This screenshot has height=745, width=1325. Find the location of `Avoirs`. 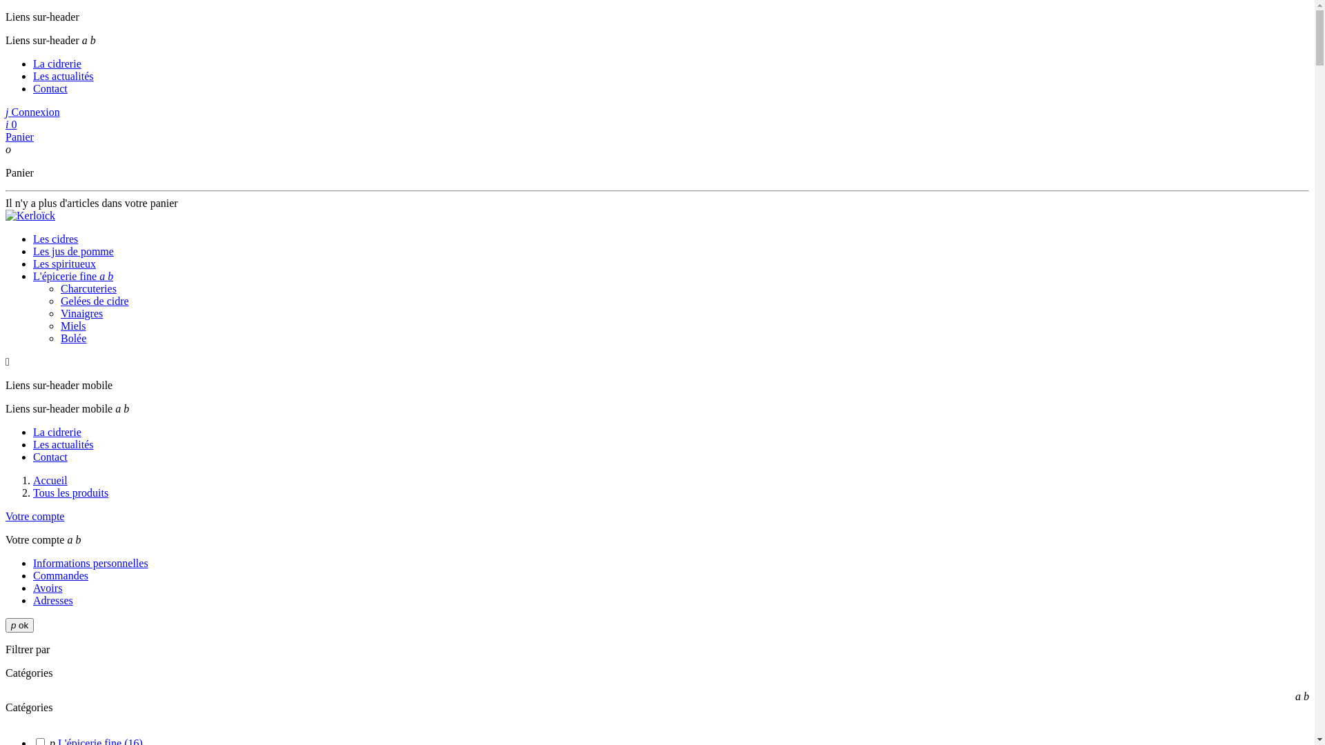

Avoirs is located at coordinates (48, 588).